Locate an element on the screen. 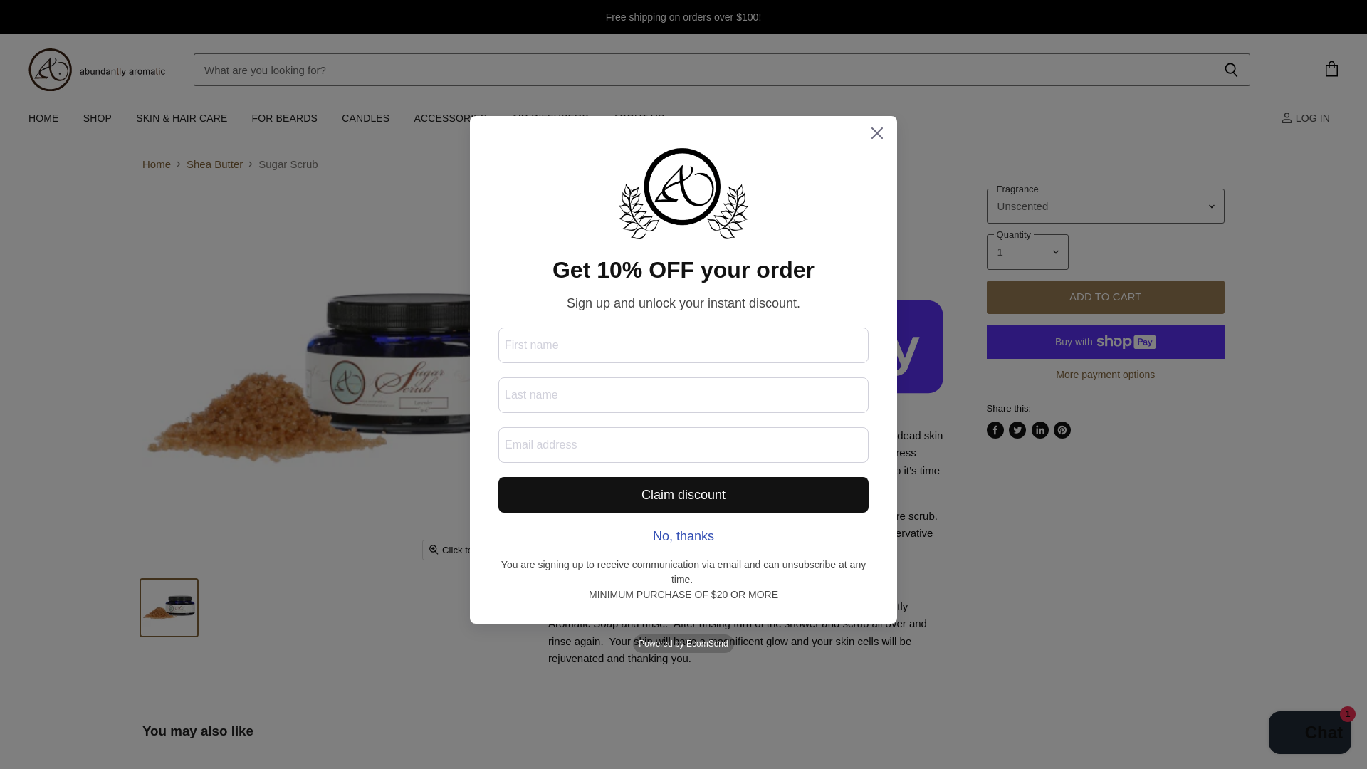 The image size is (1367, 769). More payment options is located at coordinates (1106, 375).